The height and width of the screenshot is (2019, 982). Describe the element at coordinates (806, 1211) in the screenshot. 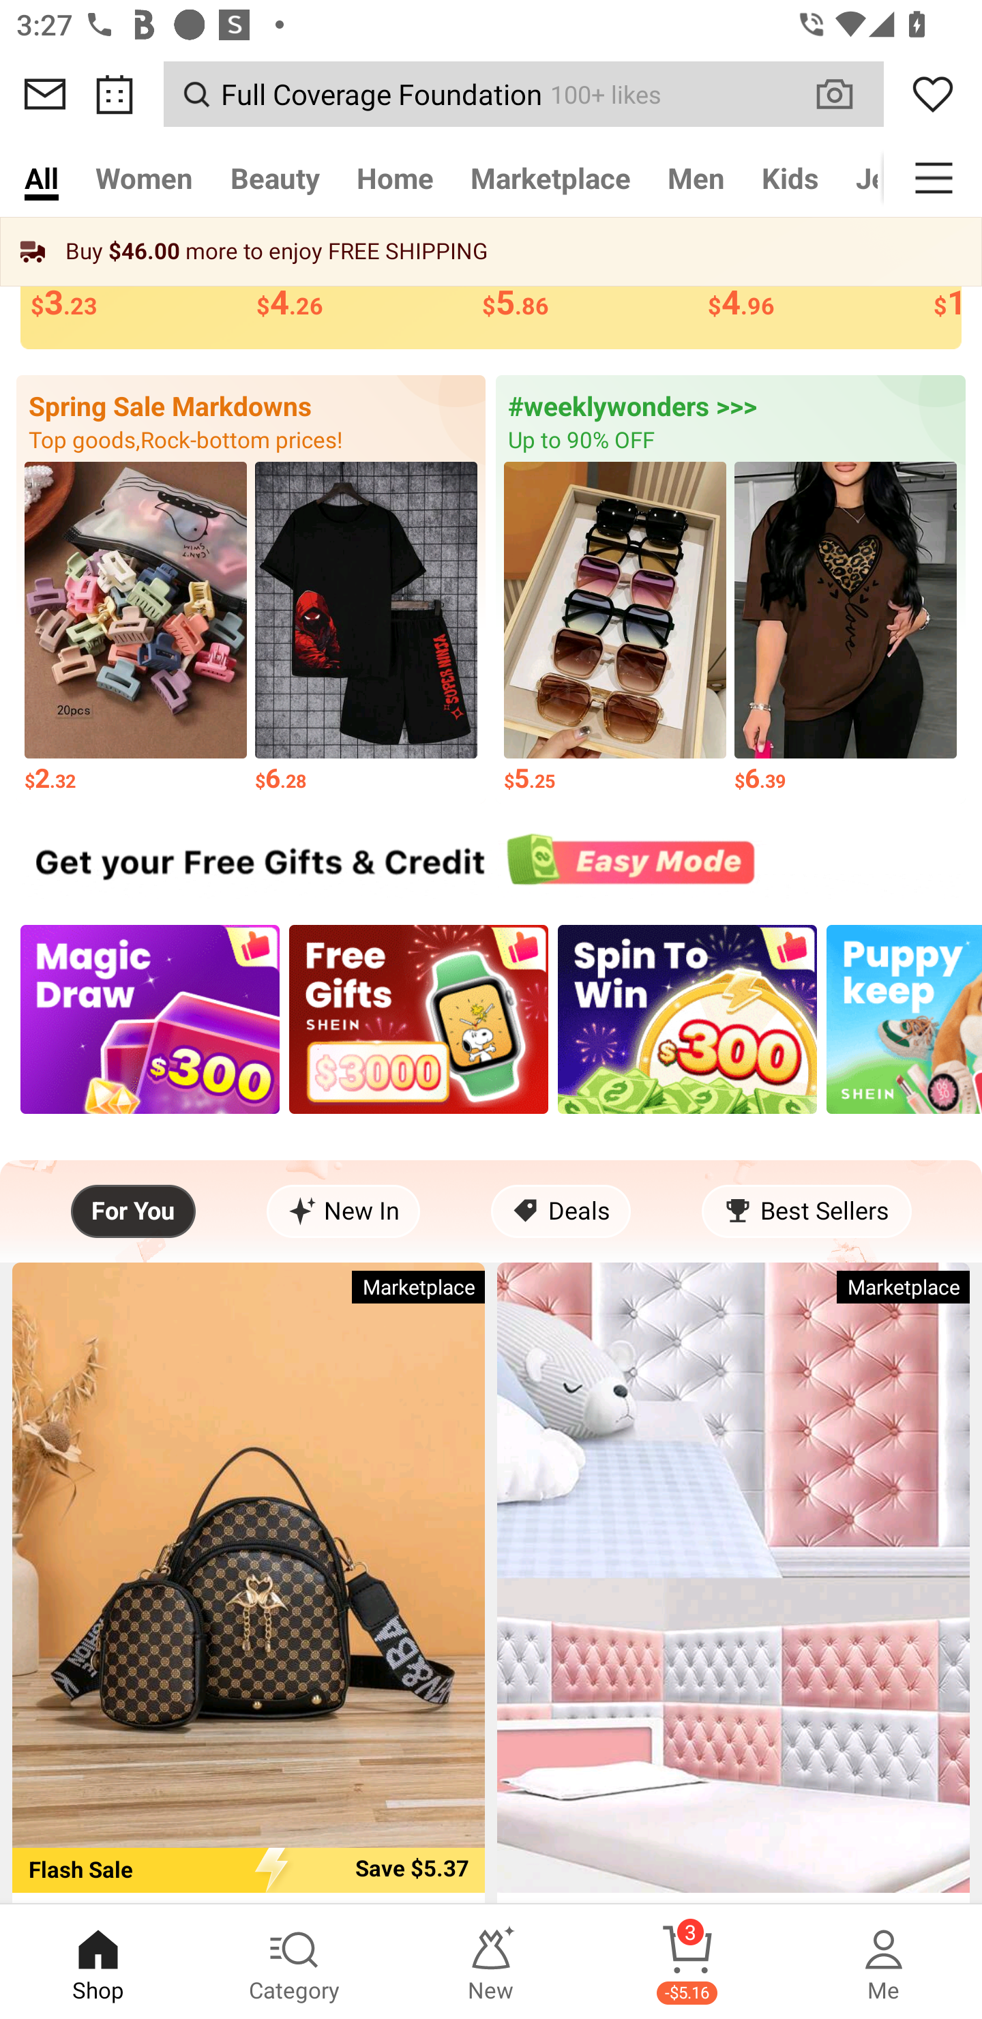

I see `Best Sellers` at that location.